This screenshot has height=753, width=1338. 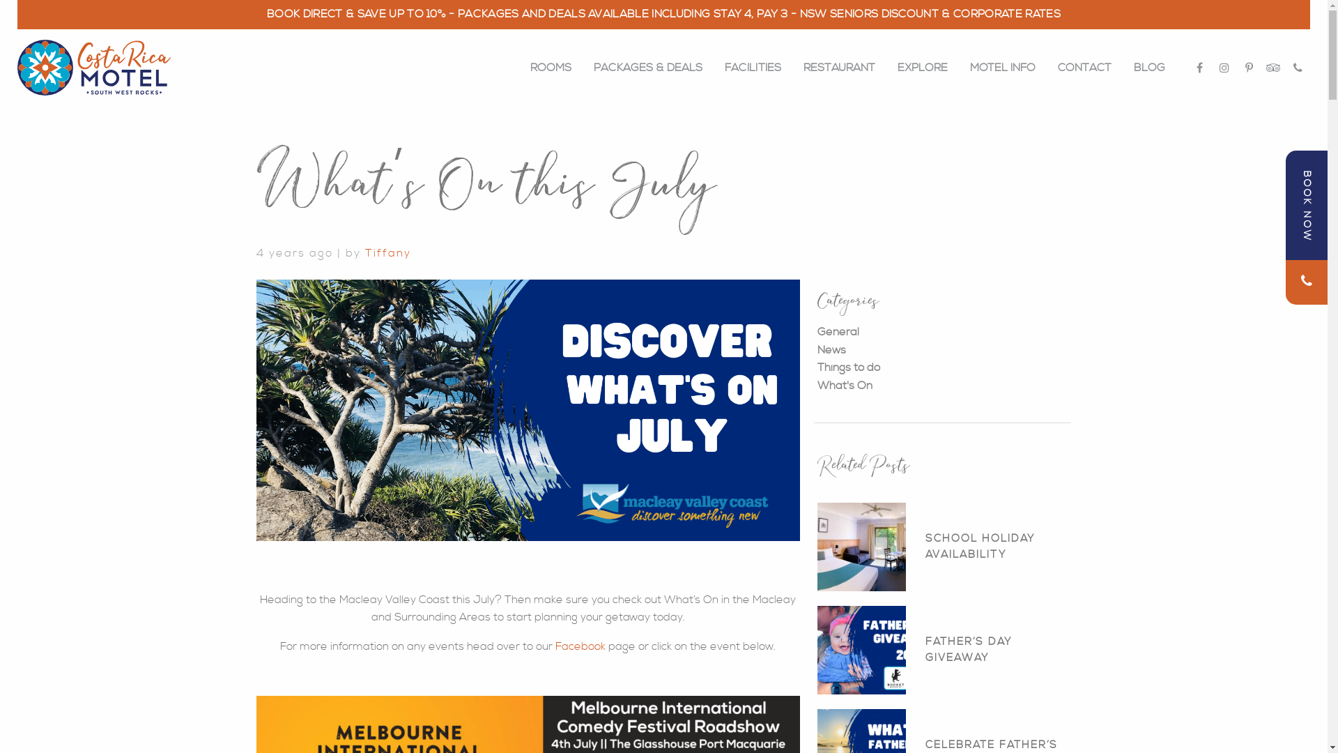 What do you see at coordinates (753, 67) in the screenshot?
I see `FACILITIES` at bounding box center [753, 67].